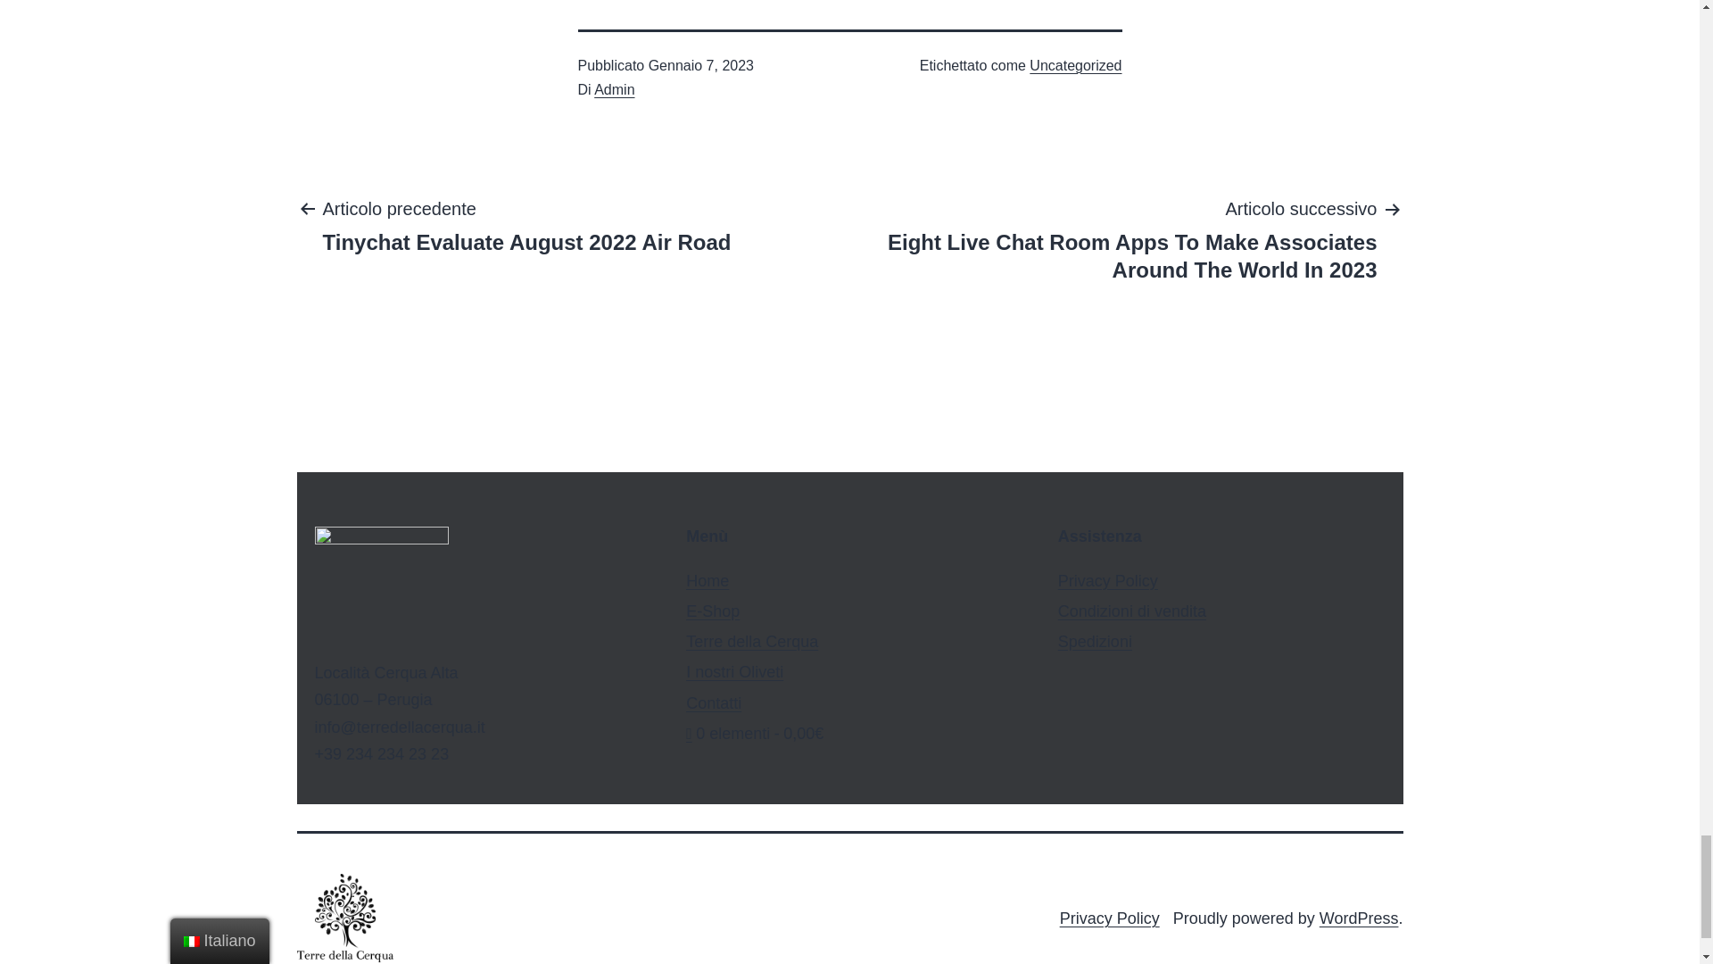  Describe the element at coordinates (713, 611) in the screenshot. I see `Terre della Cerqua` at that location.